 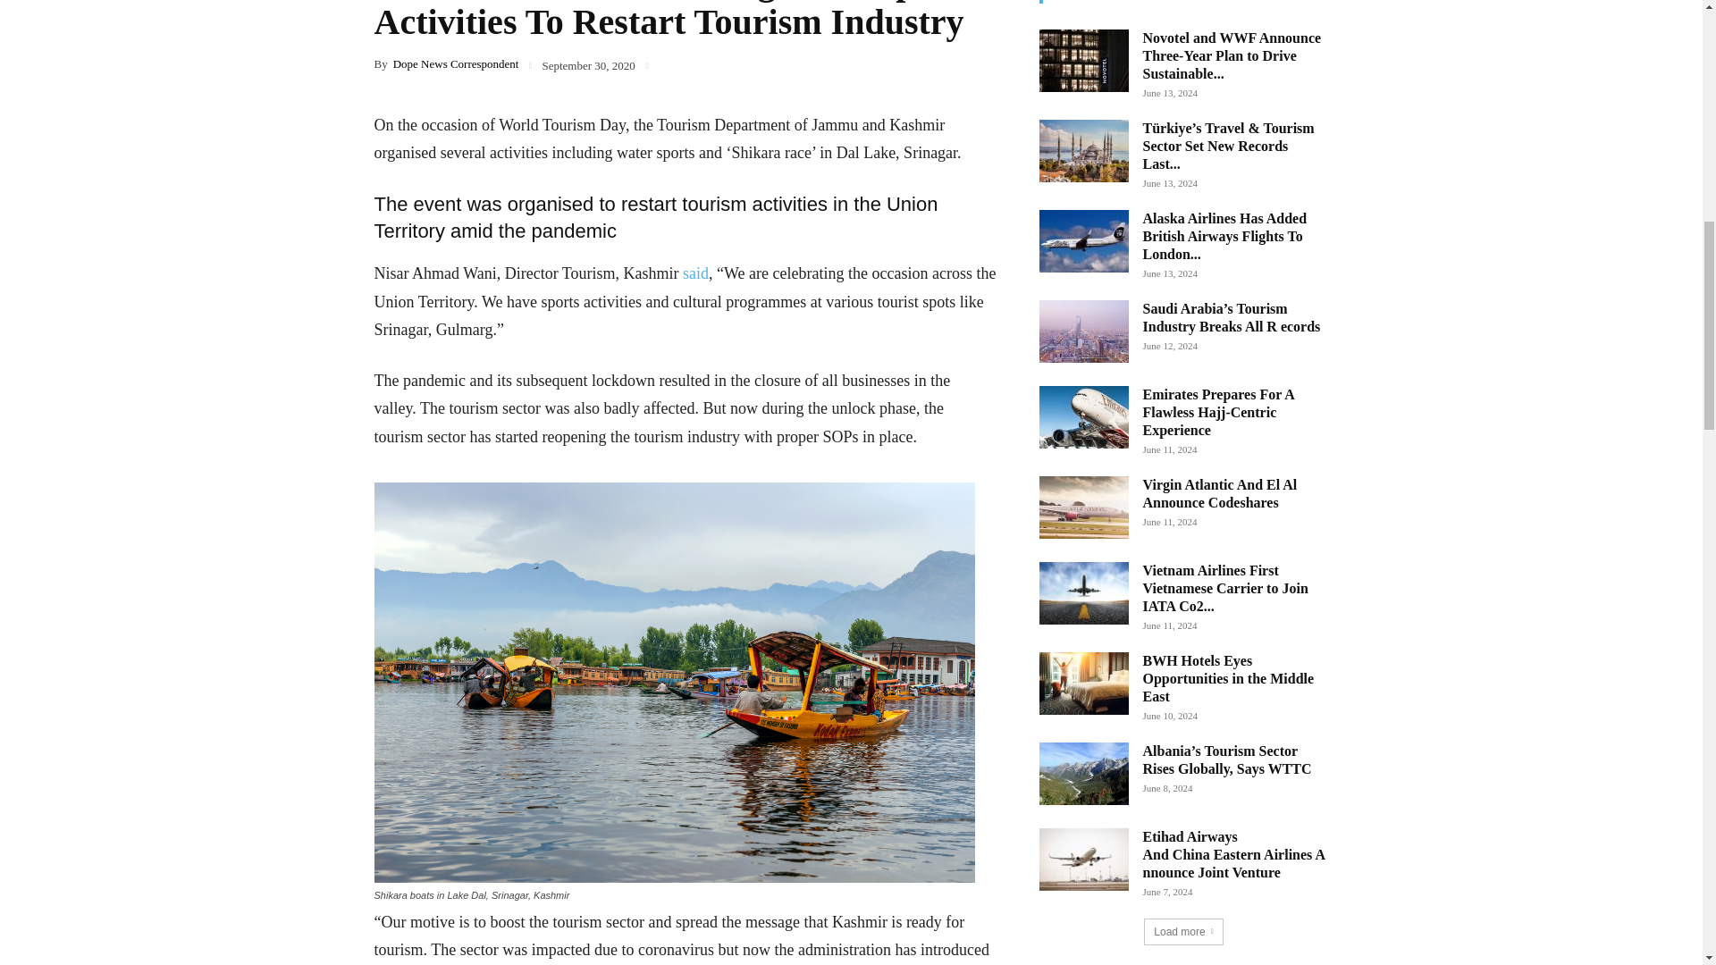 What do you see at coordinates (456, 63) in the screenshot?
I see `Dope News Correspondent` at bounding box center [456, 63].